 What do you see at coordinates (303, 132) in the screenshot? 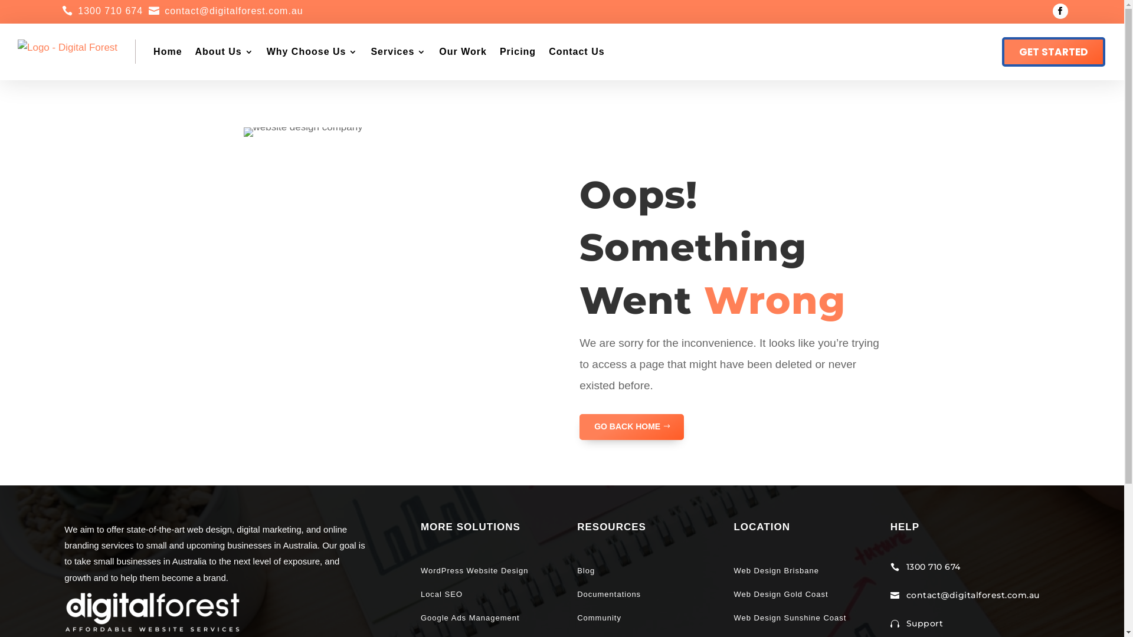
I see `website design company` at bounding box center [303, 132].